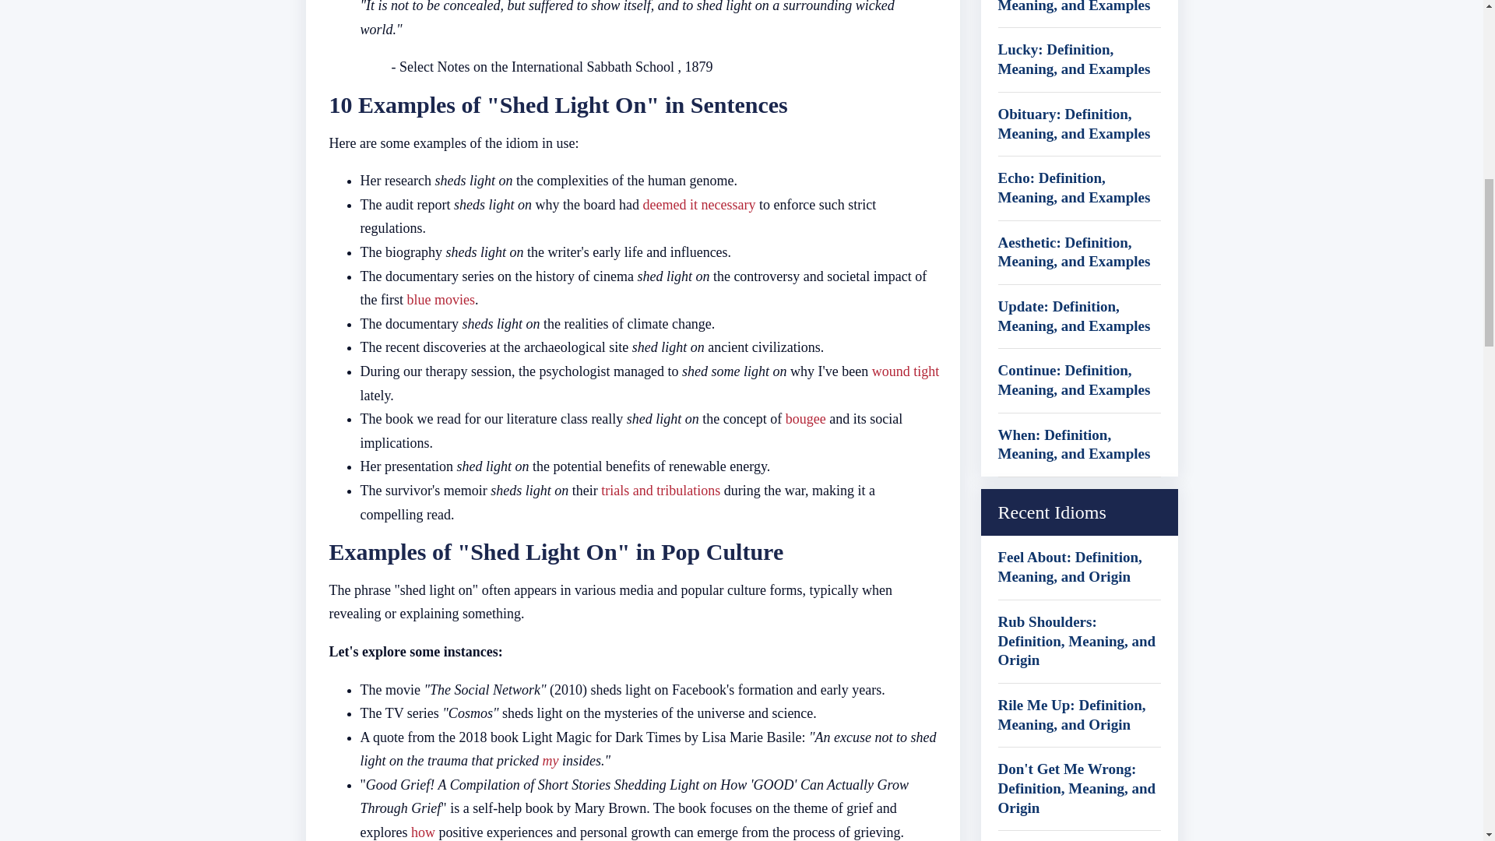 This screenshot has width=1495, height=841. I want to click on trials and tribulations, so click(660, 491).